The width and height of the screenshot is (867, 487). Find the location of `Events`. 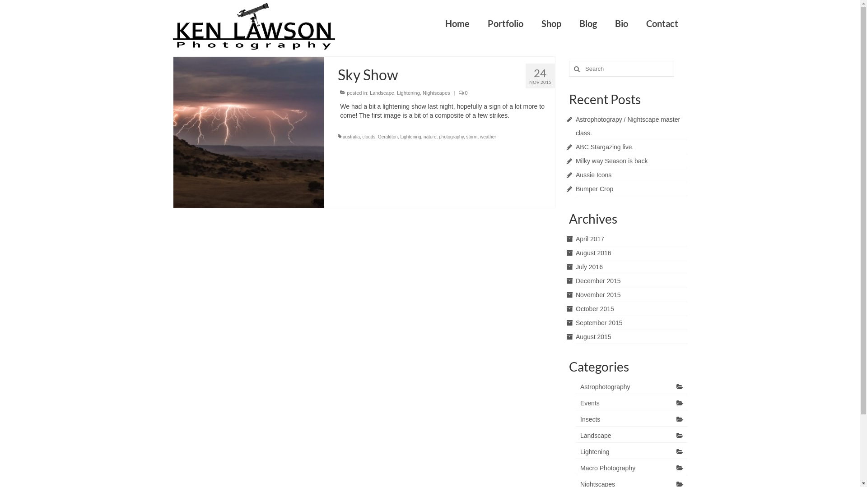

Events is located at coordinates (632, 403).